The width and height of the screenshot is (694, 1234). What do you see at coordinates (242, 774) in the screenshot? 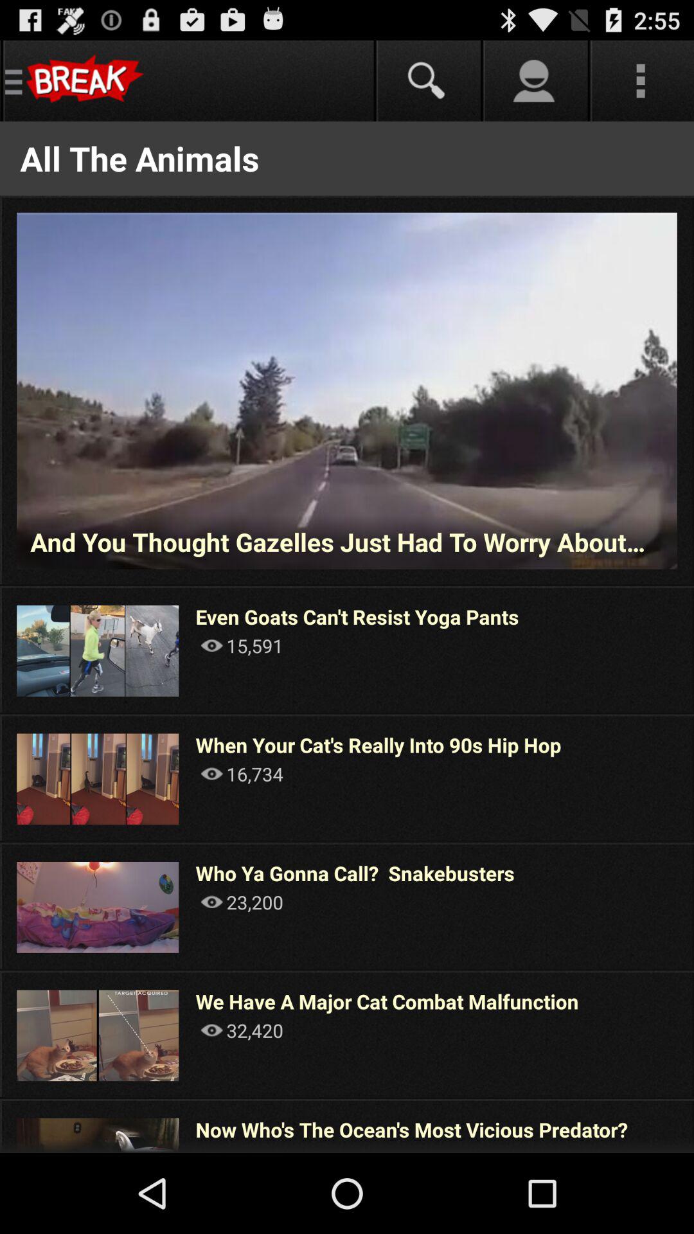
I see `tap the 16,734 icon` at bounding box center [242, 774].